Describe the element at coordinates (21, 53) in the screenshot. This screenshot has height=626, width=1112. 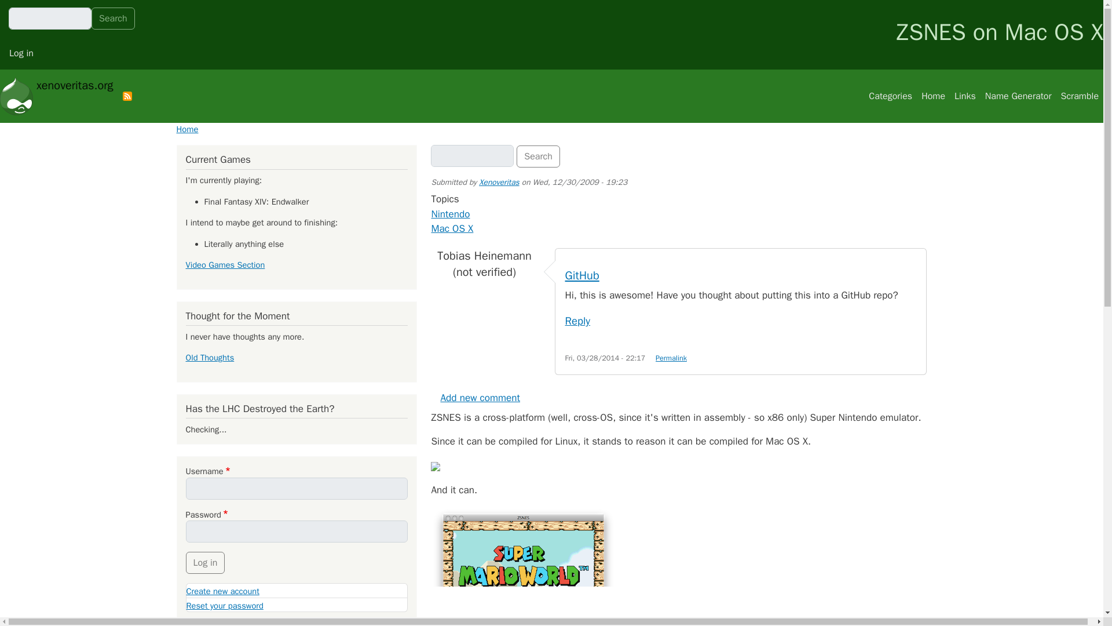
I see `Log in` at that location.